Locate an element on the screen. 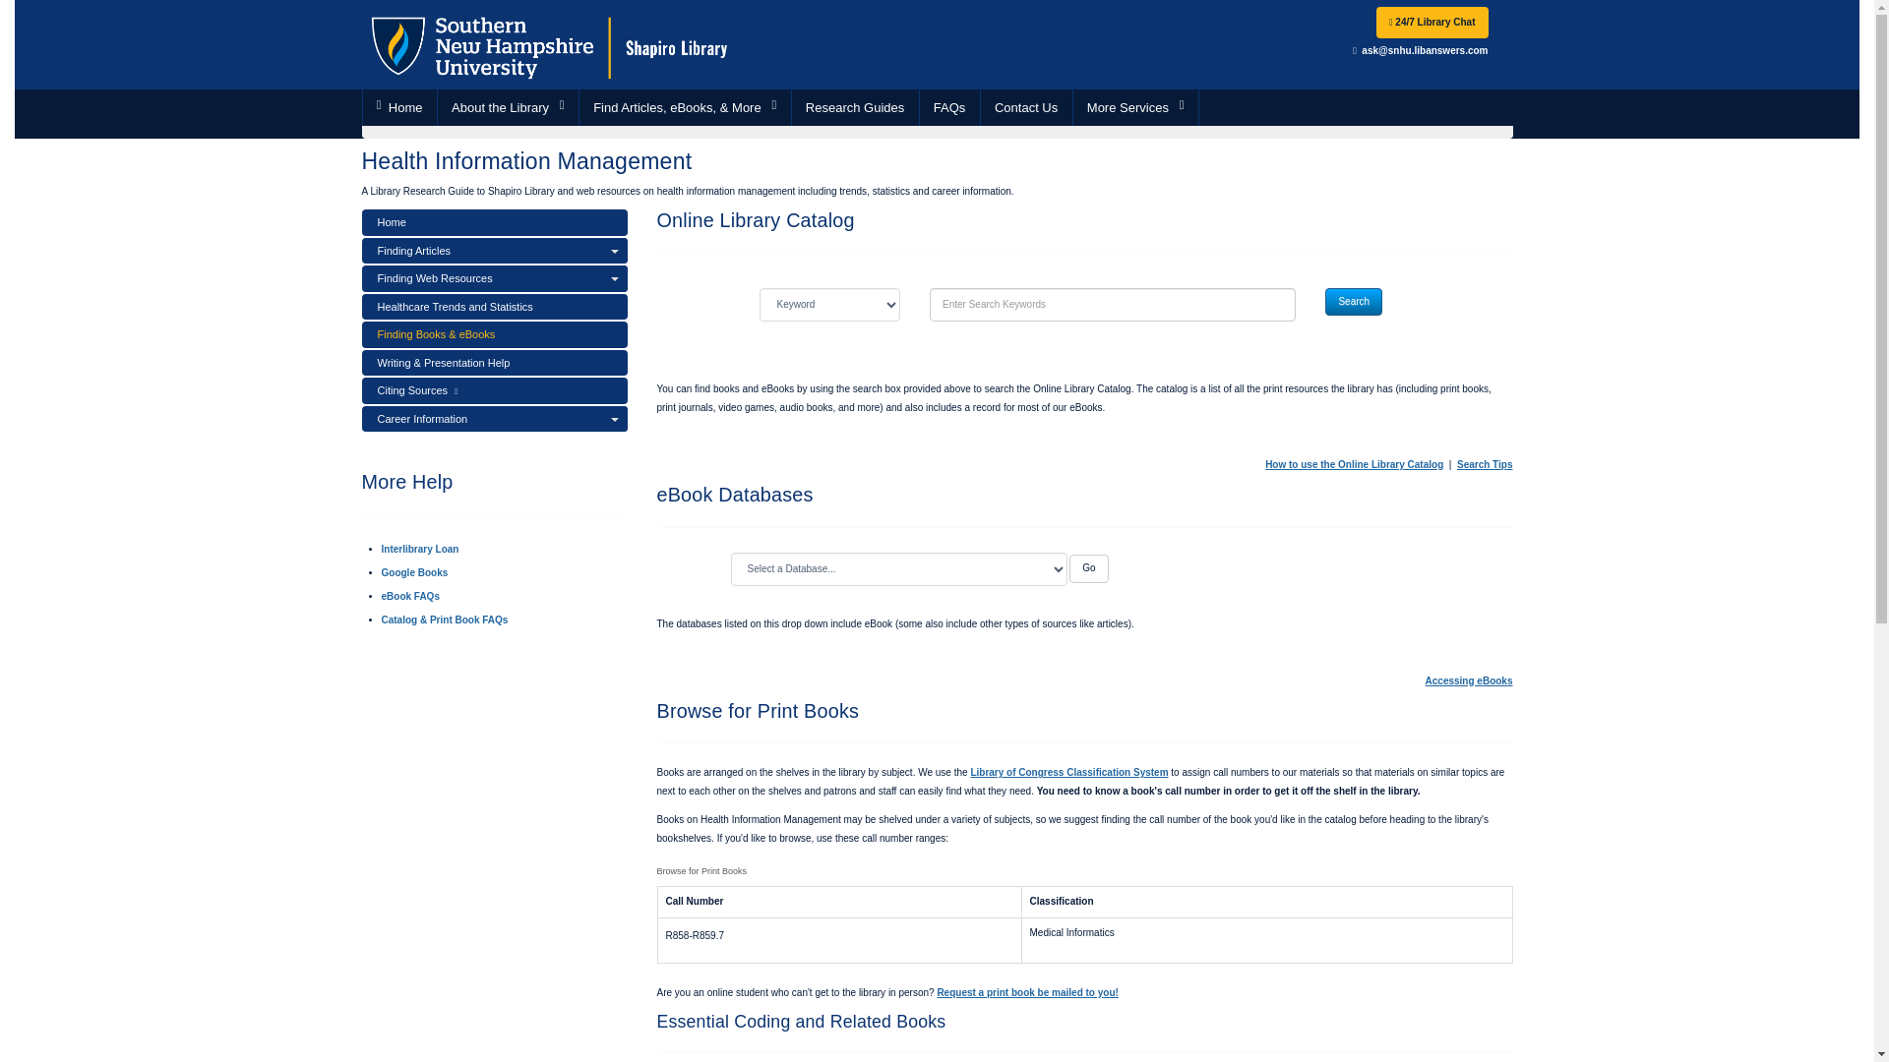 This screenshot has width=1889, height=1062. Research Guides is located at coordinates (854, 107).